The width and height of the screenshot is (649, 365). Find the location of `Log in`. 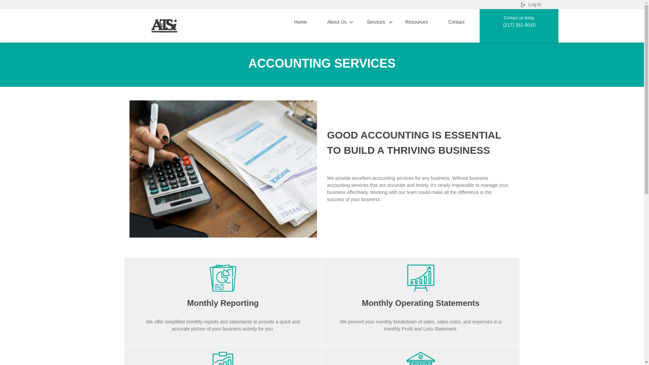

Log in is located at coordinates (535, 4).